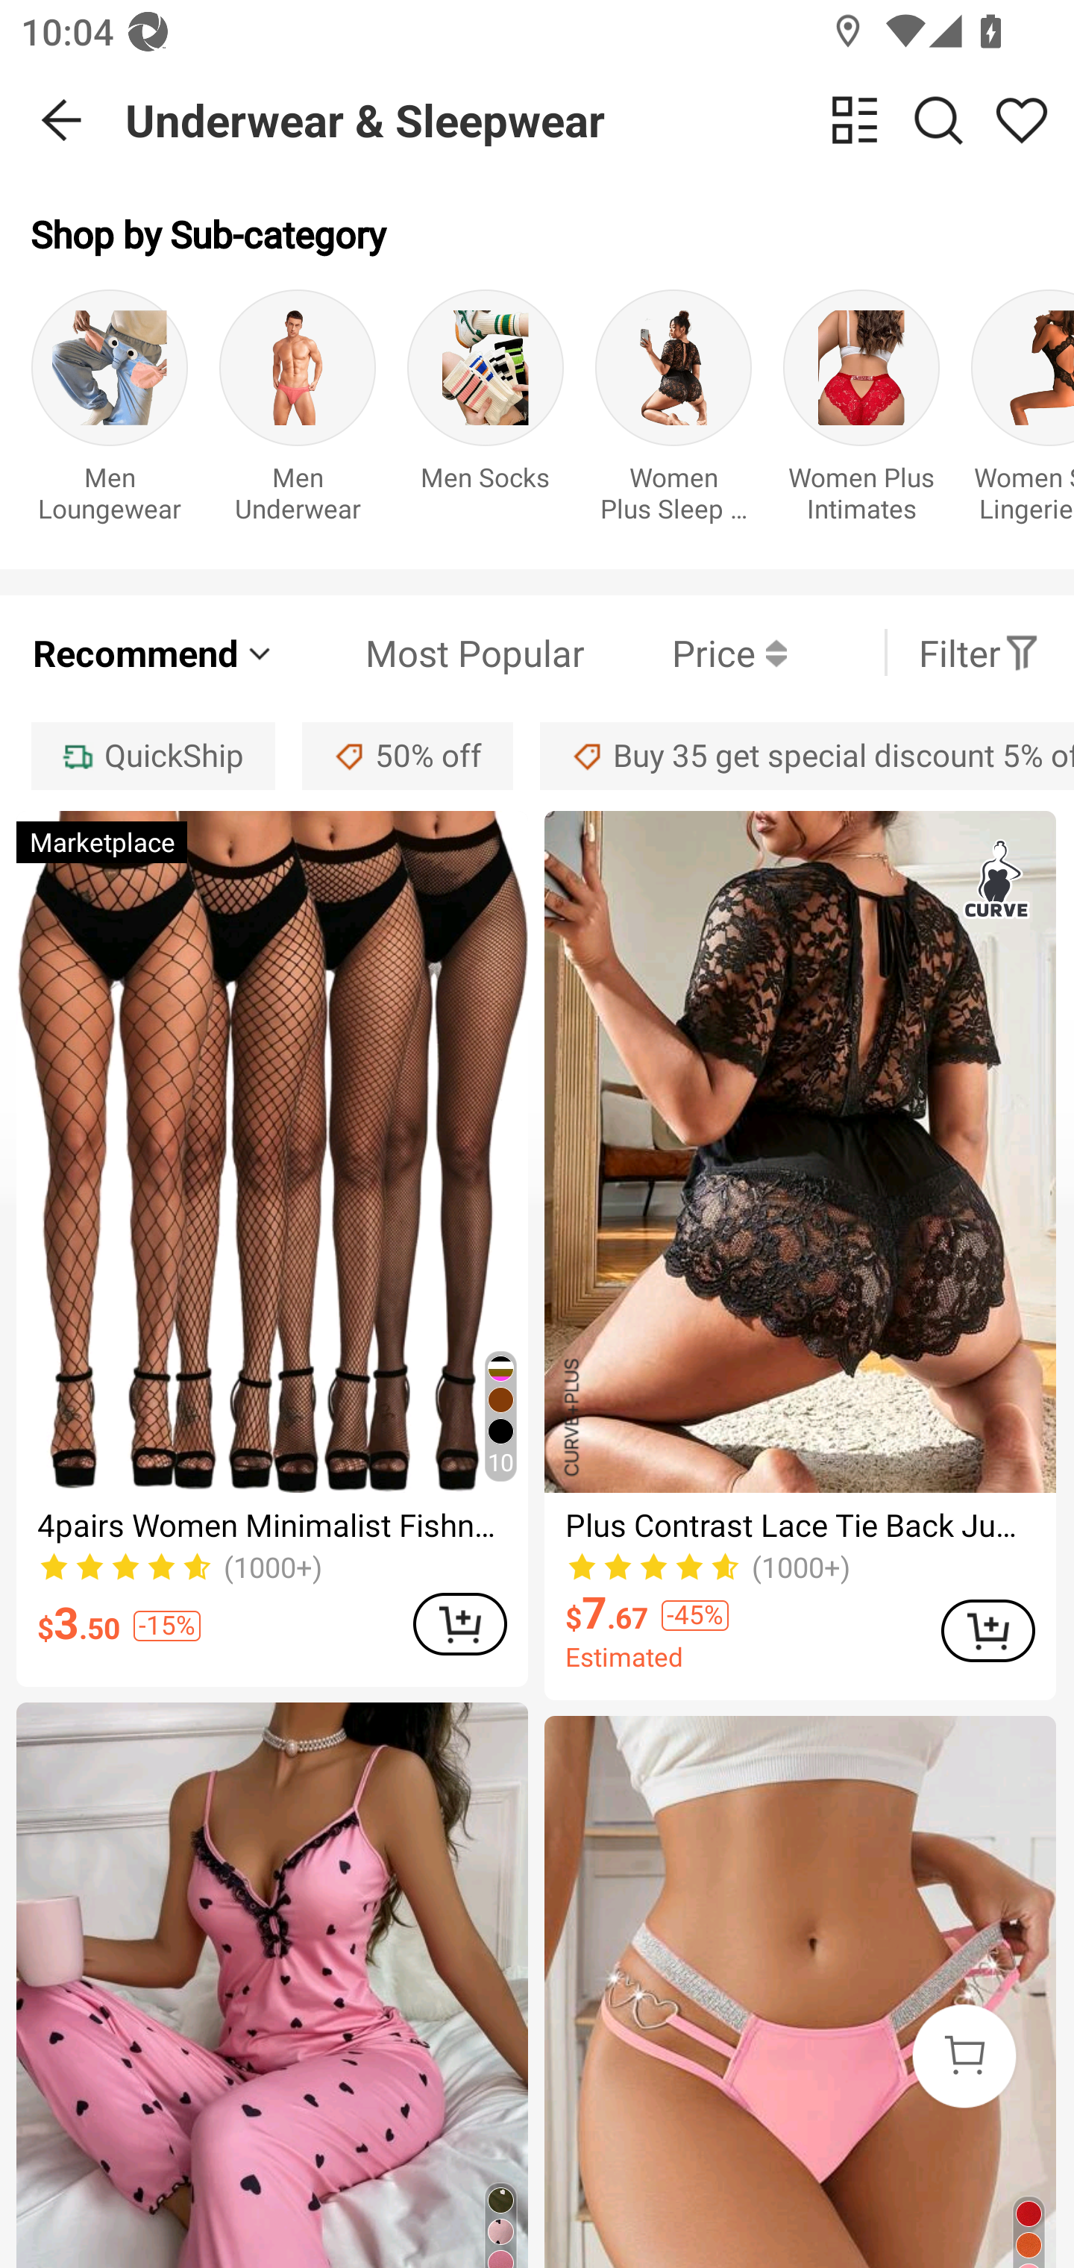  What do you see at coordinates (1021, 119) in the screenshot?
I see `Share` at bounding box center [1021, 119].